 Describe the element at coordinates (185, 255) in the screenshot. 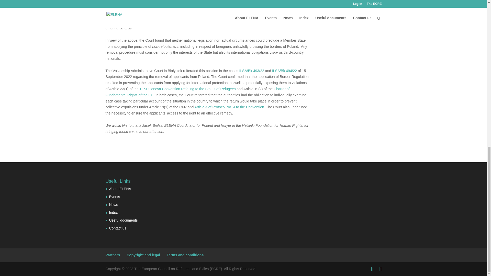

I see `Terms and conditions` at that location.